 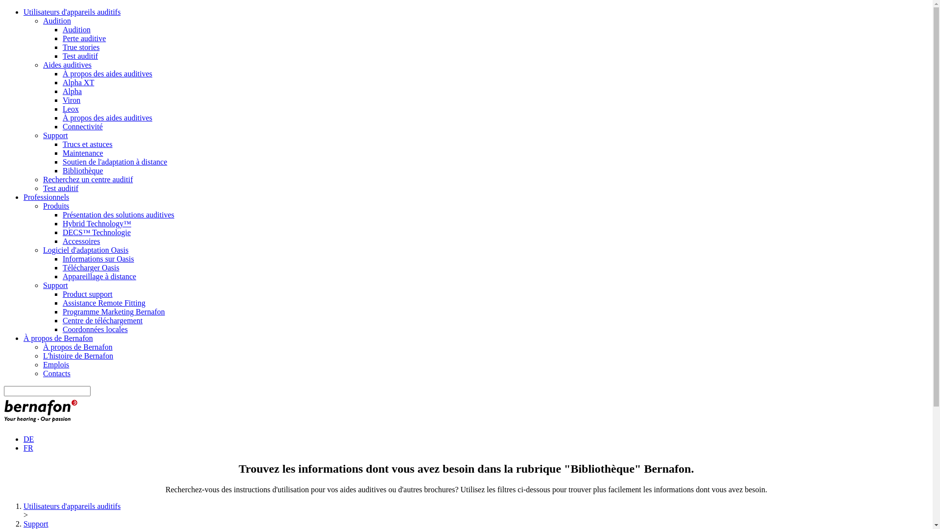 What do you see at coordinates (72, 91) in the screenshot?
I see `Alpha` at bounding box center [72, 91].